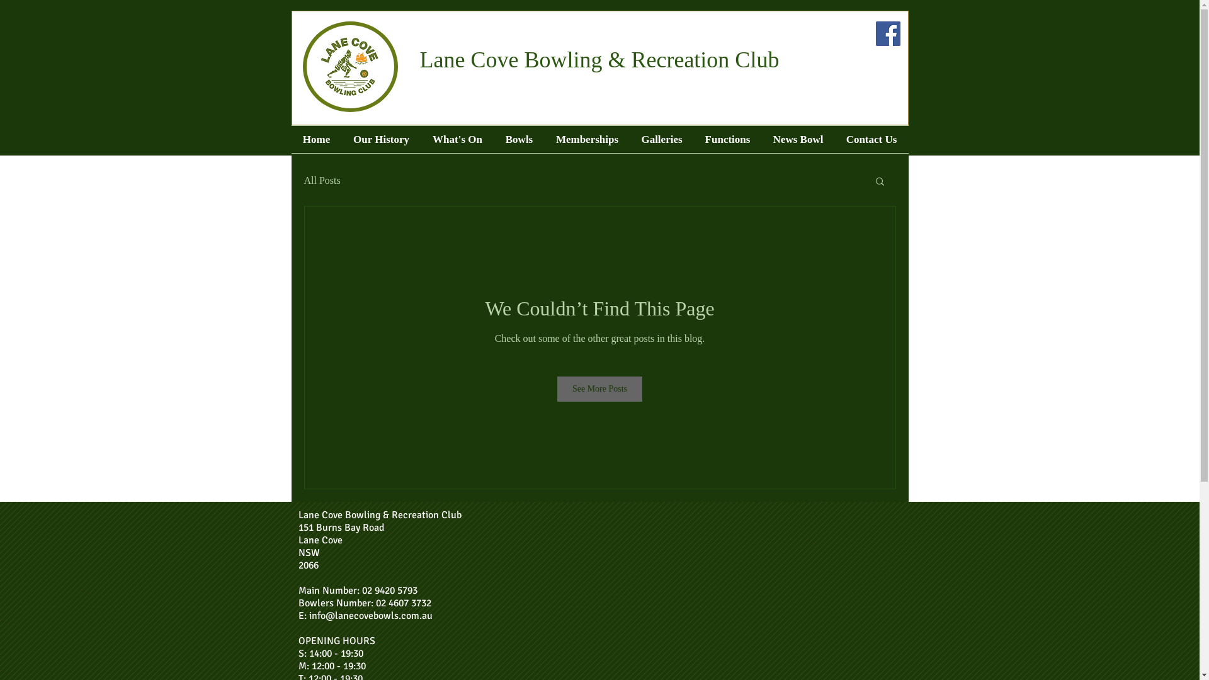 The image size is (1209, 680). I want to click on News Bowl, so click(798, 140).